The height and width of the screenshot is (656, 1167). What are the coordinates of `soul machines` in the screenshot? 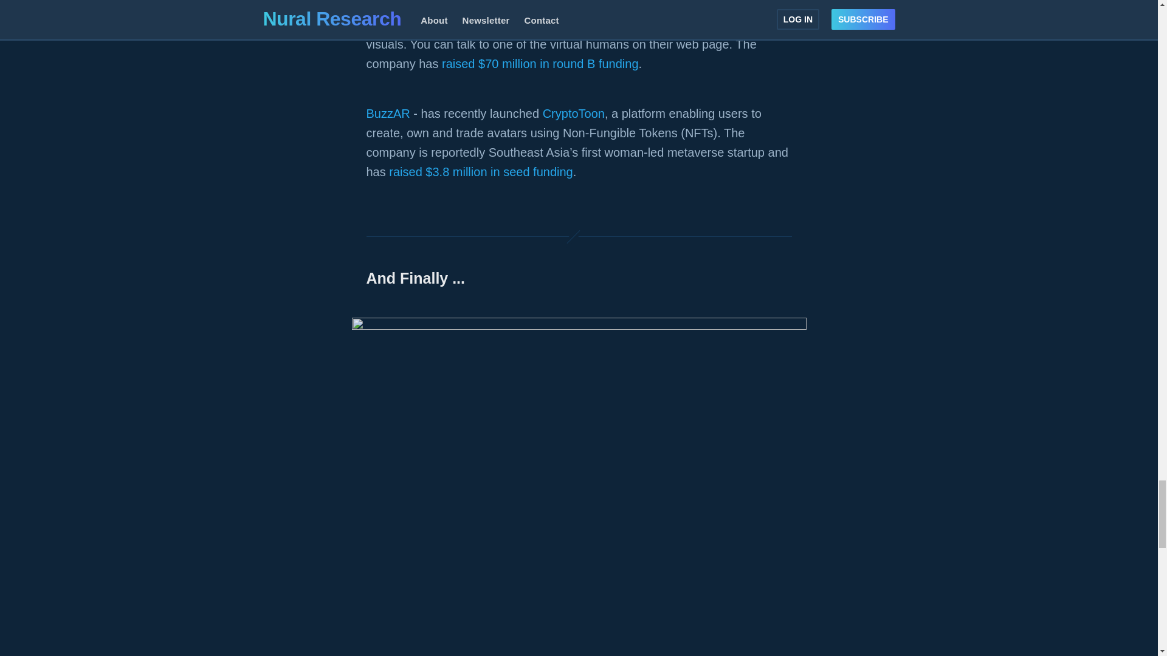 It's located at (405, 24).